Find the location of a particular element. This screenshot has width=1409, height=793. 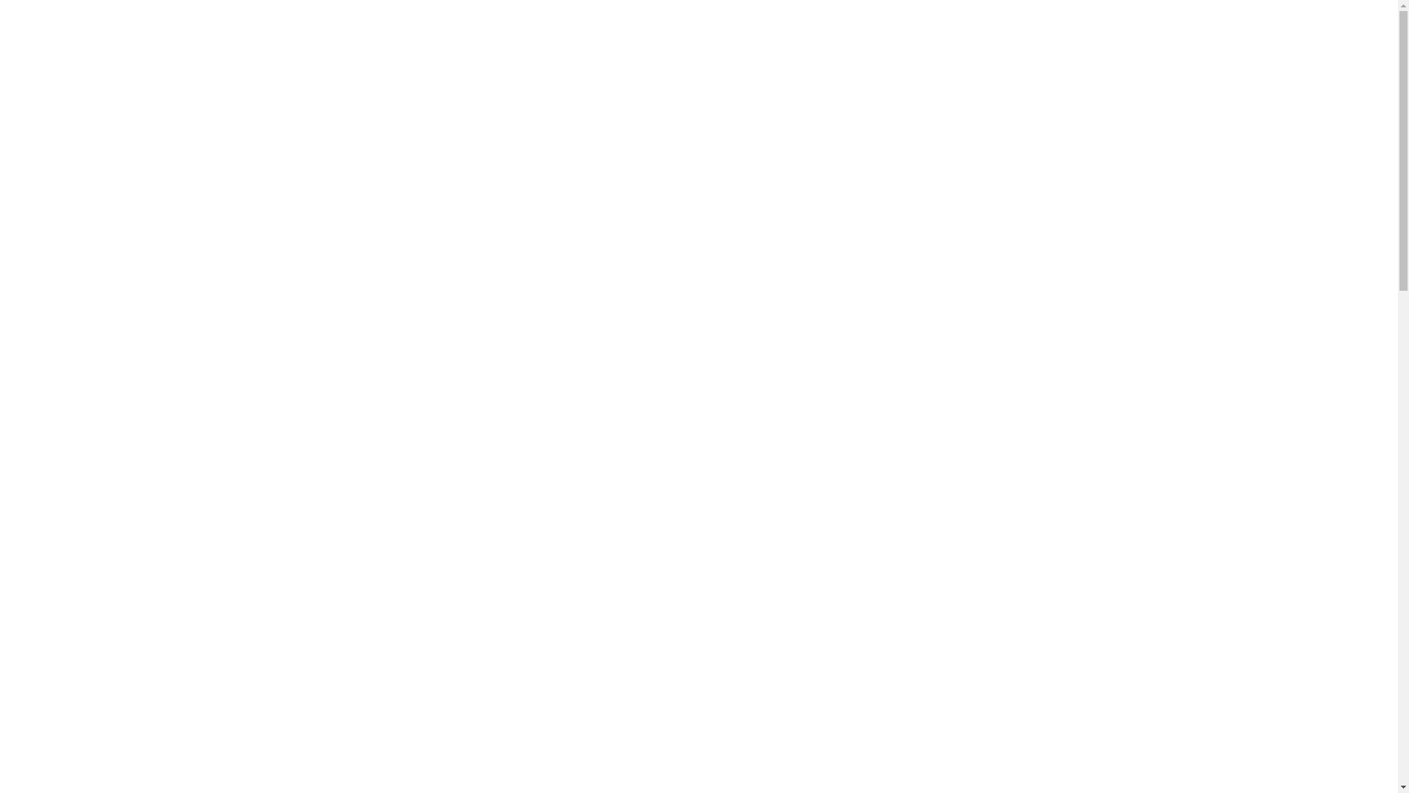

F27 structural exterior timbers is located at coordinates (136, 167).